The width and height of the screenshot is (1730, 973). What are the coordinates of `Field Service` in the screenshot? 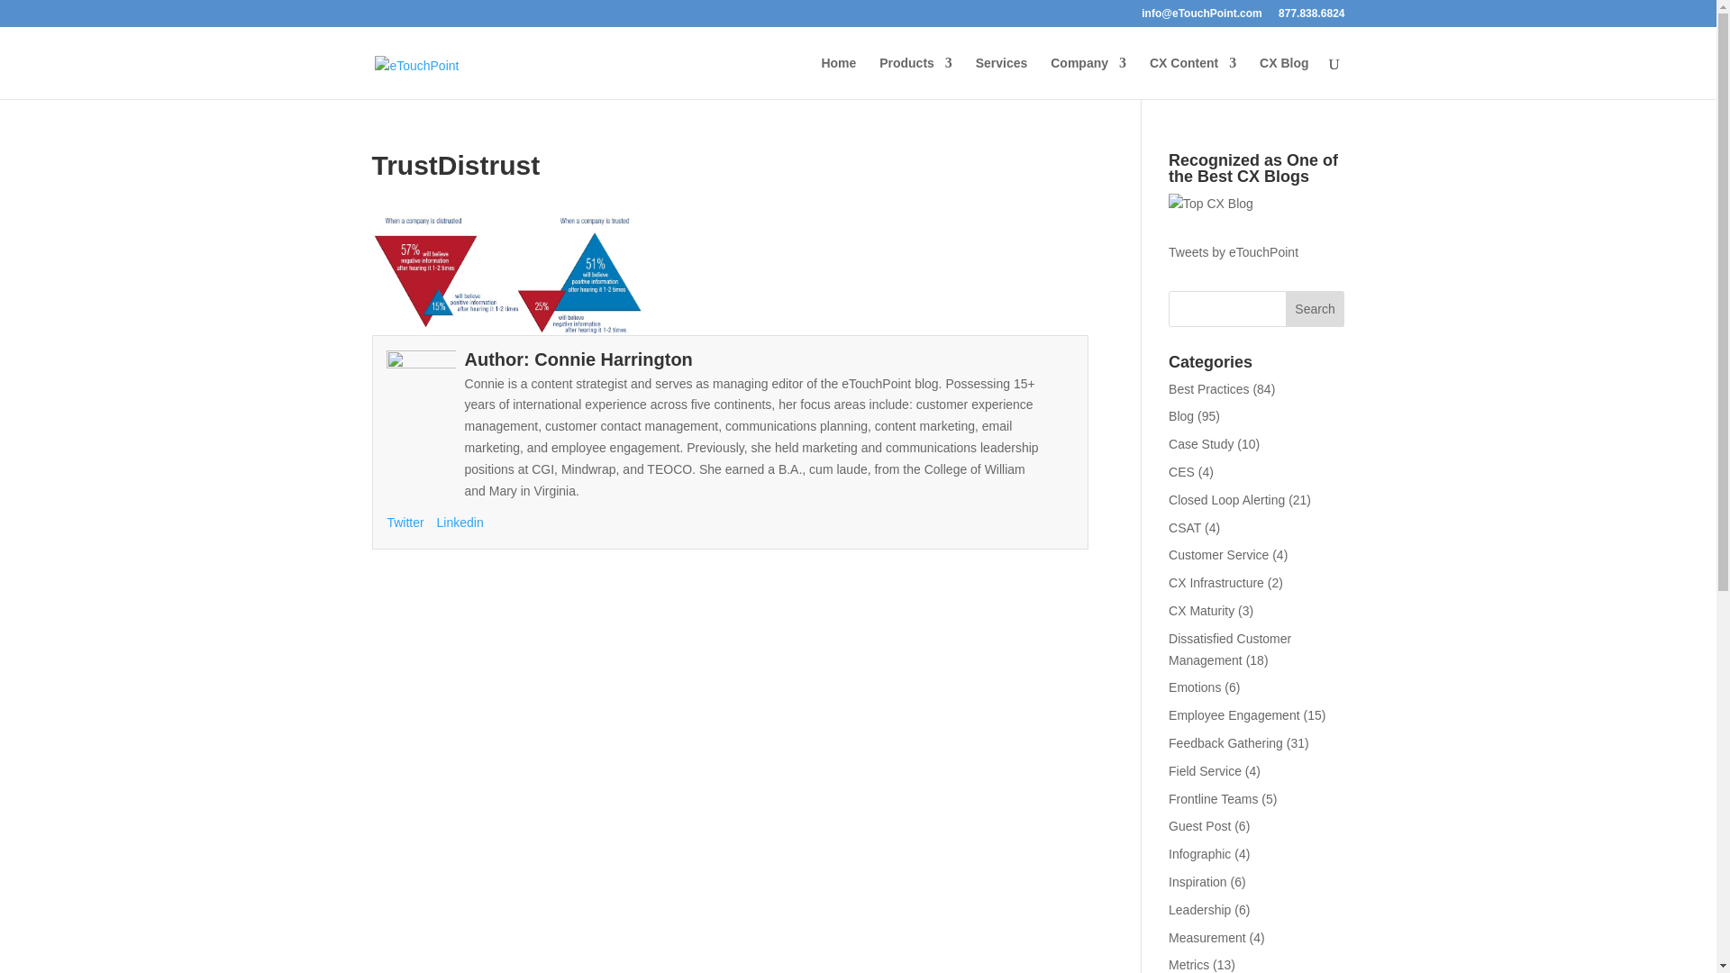 It's located at (1206, 771).